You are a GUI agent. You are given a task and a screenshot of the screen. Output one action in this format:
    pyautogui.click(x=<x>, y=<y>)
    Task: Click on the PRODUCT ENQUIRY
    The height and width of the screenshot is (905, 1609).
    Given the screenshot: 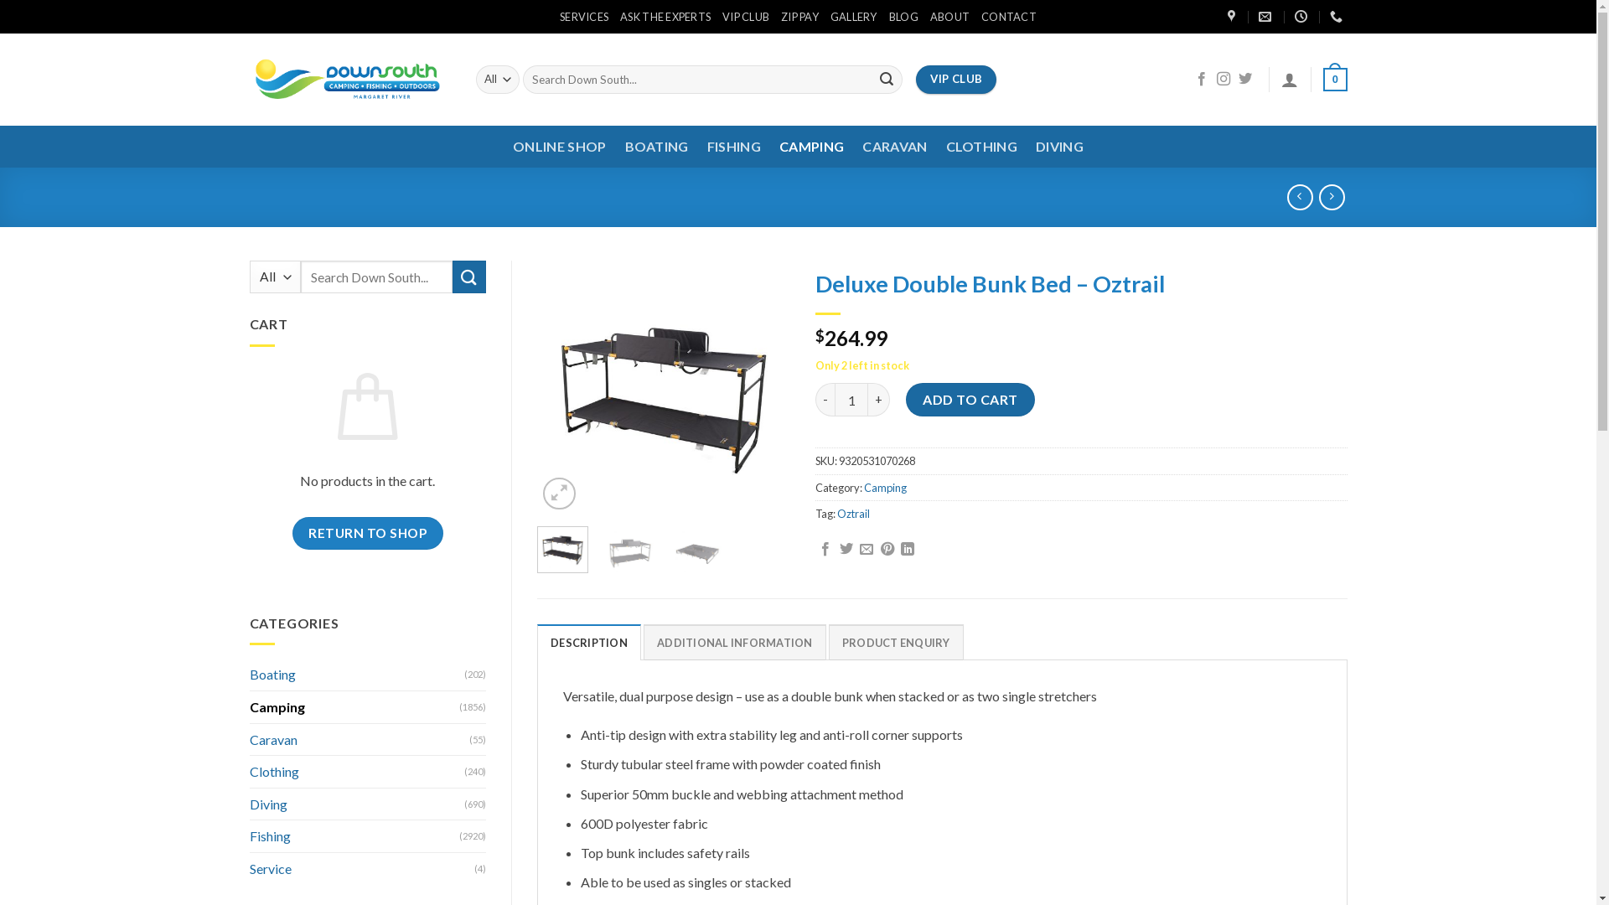 What is the action you would take?
    pyautogui.click(x=897, y=642)
    